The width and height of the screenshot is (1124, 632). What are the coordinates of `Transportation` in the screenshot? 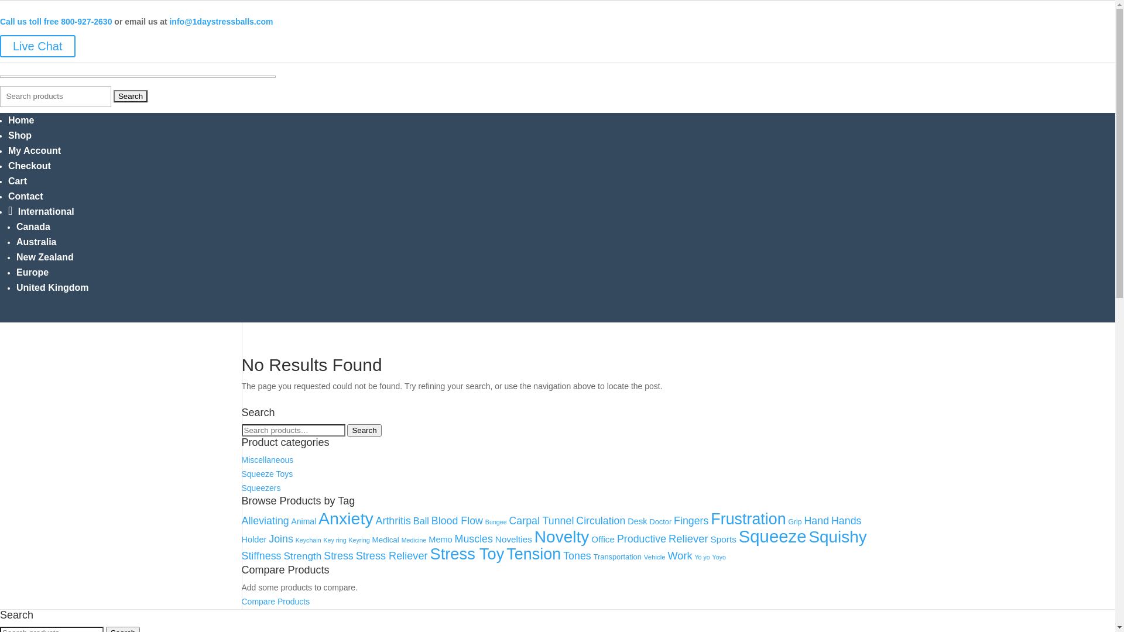 It's located at (617, 557).